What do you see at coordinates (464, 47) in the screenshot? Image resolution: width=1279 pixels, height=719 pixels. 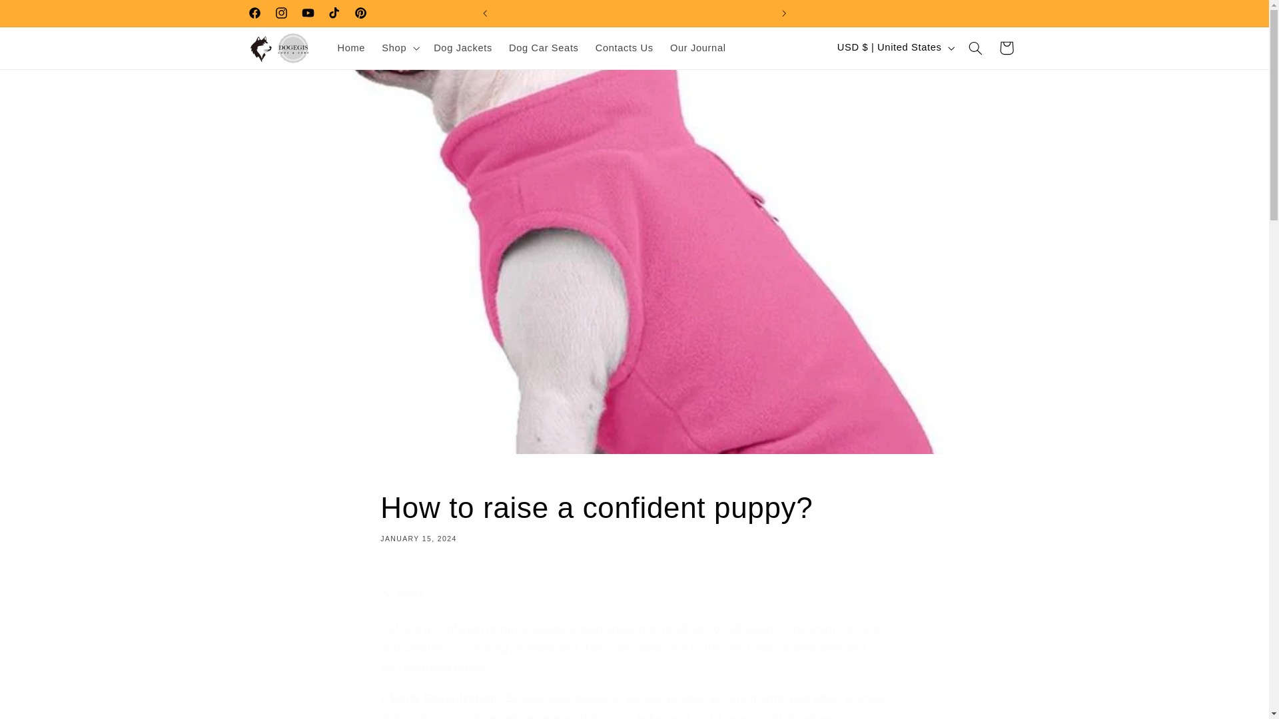 I see `Dog Jackets` at bounding box center [464, 47].